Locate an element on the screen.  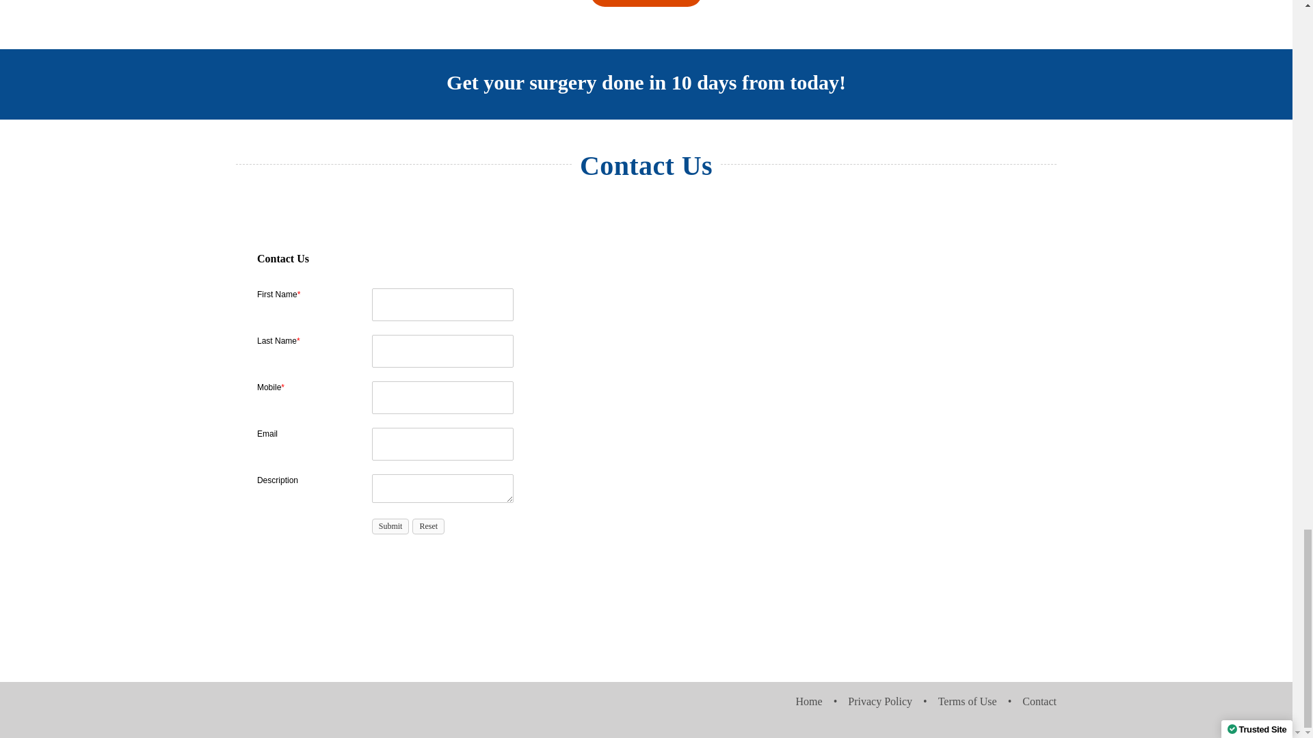
Submit is located at coordinates (390, 526).